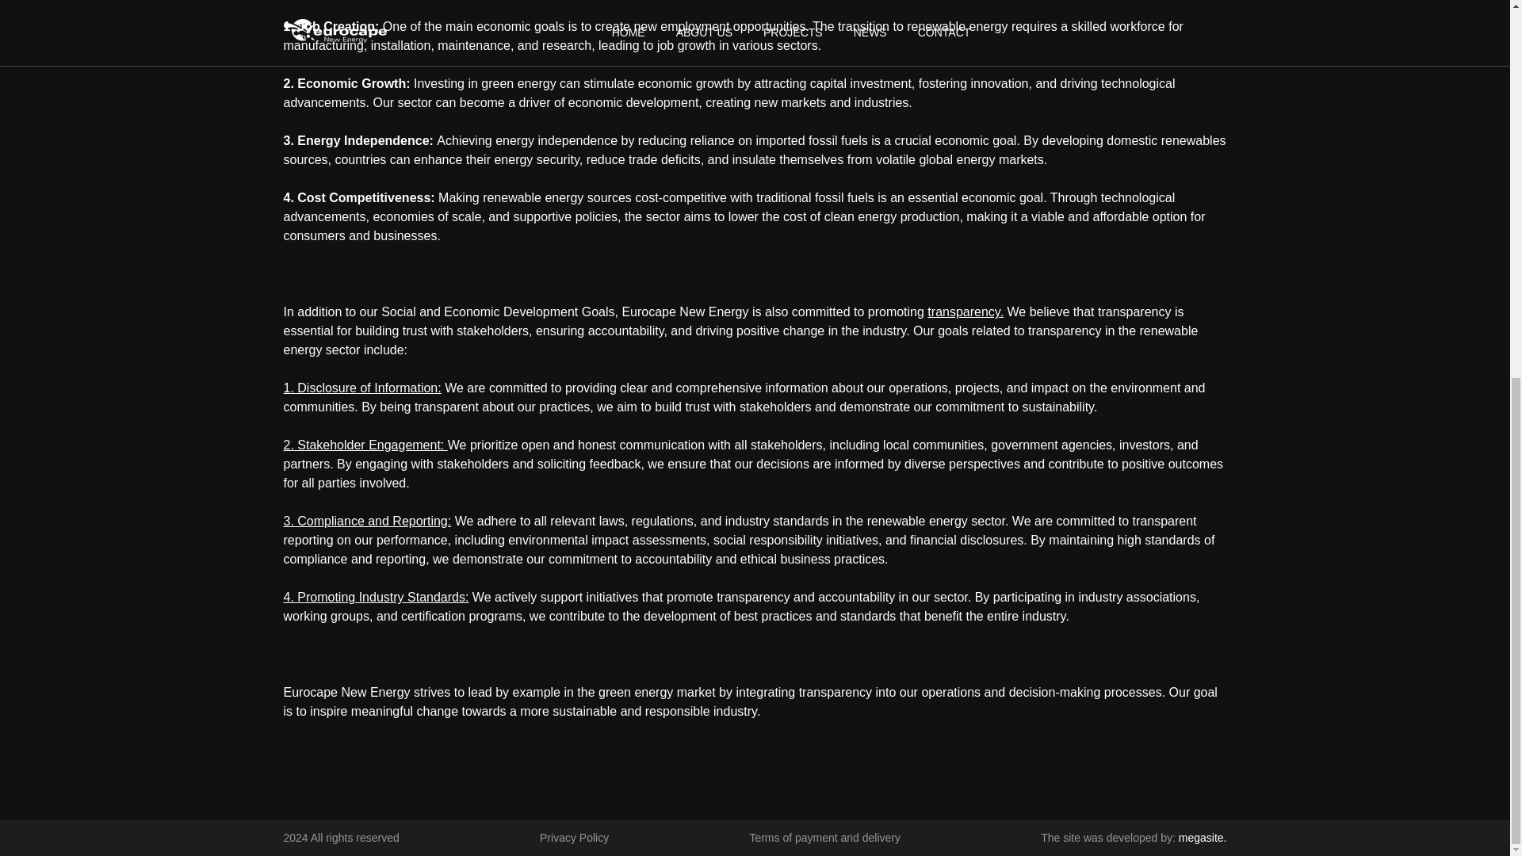 The width and height of the screenshot is (1522, 856). What do you see at coordinates (1134, 837) in the screenshot?
I see `The site was developed by: megasite.` at bounding box center [1134, 837].